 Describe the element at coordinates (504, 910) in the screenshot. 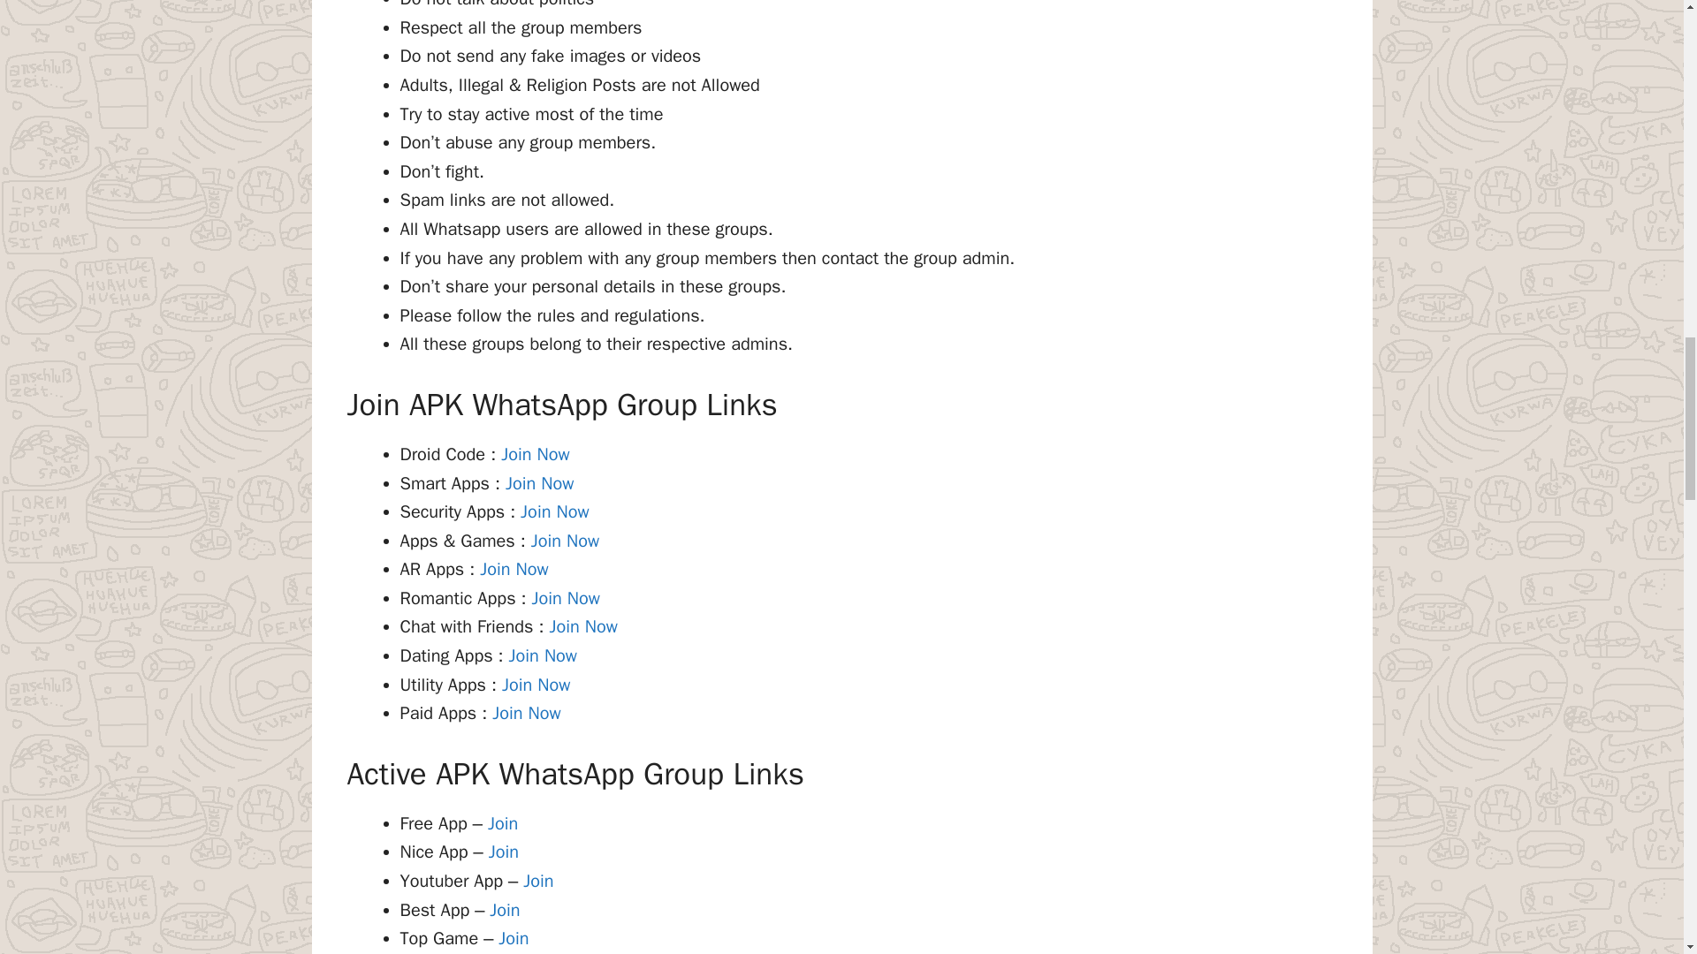

I see `Join` at that location.